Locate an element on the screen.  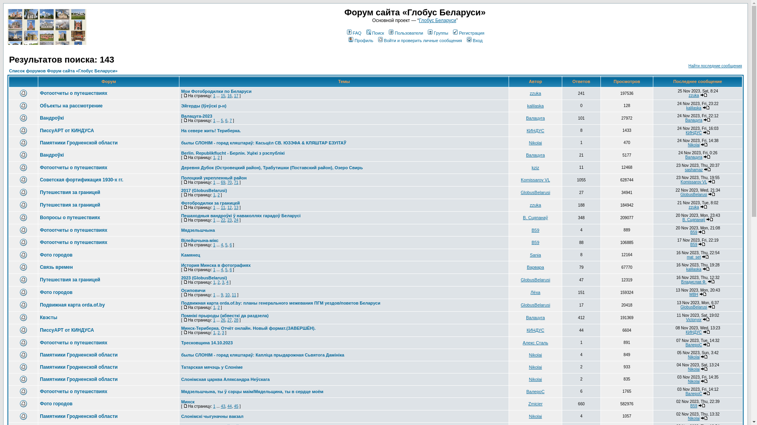
2 is located at coordinates (219, 283).